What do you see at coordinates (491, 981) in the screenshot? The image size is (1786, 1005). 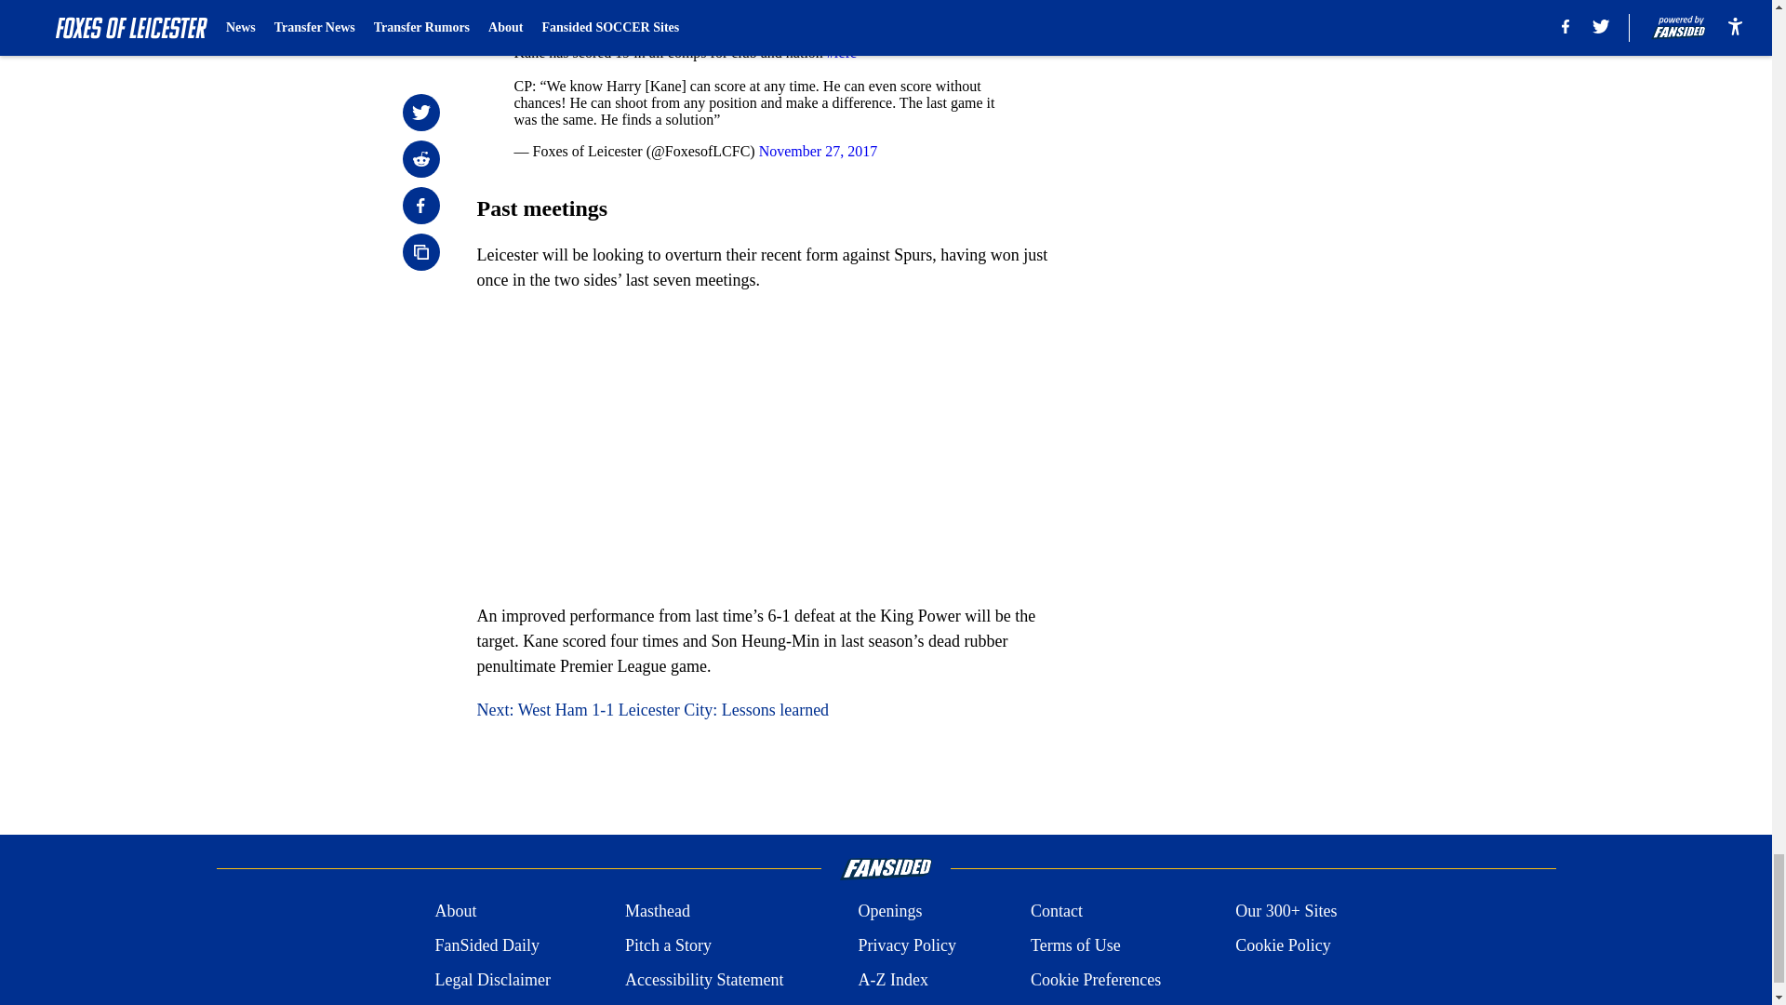 I see `Legal Disclaimer` at bounding box center [491, 981].